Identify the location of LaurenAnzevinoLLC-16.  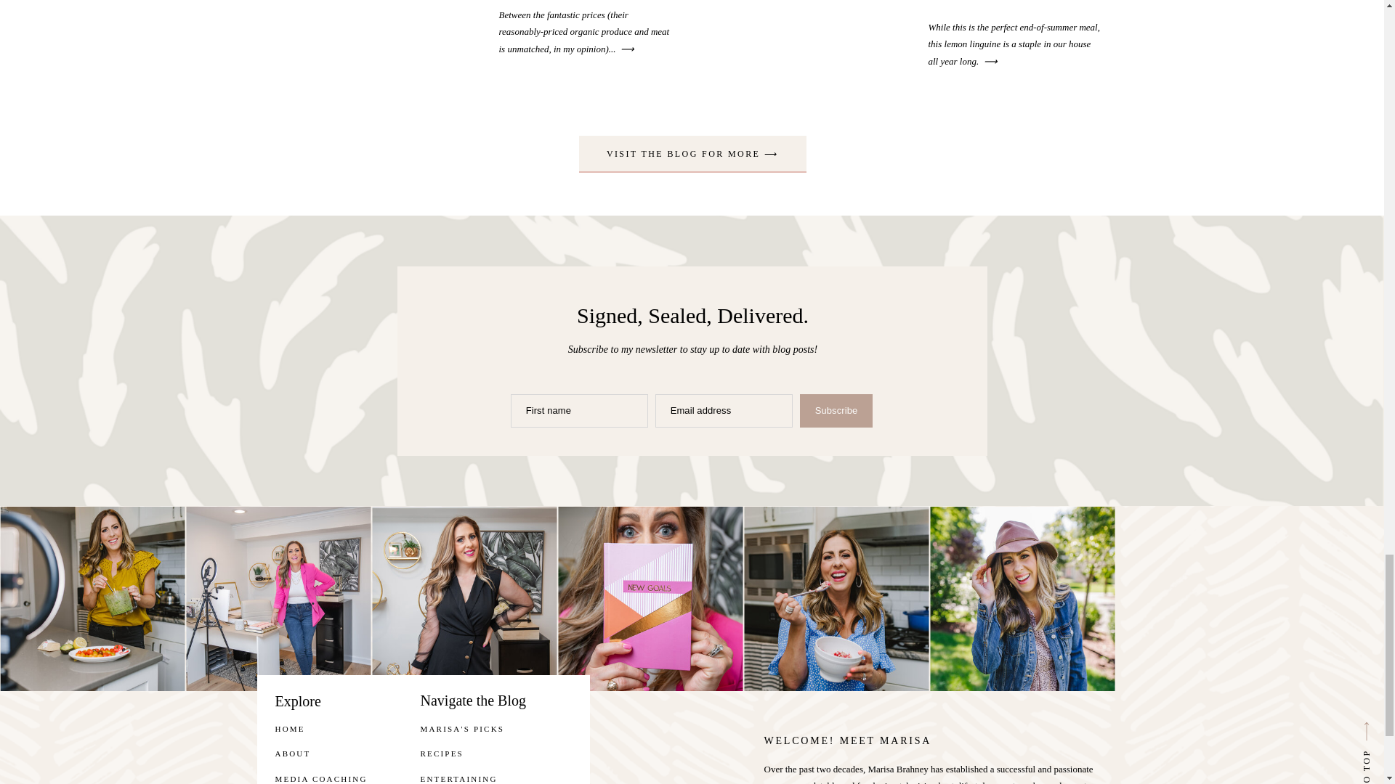
(92, 598).